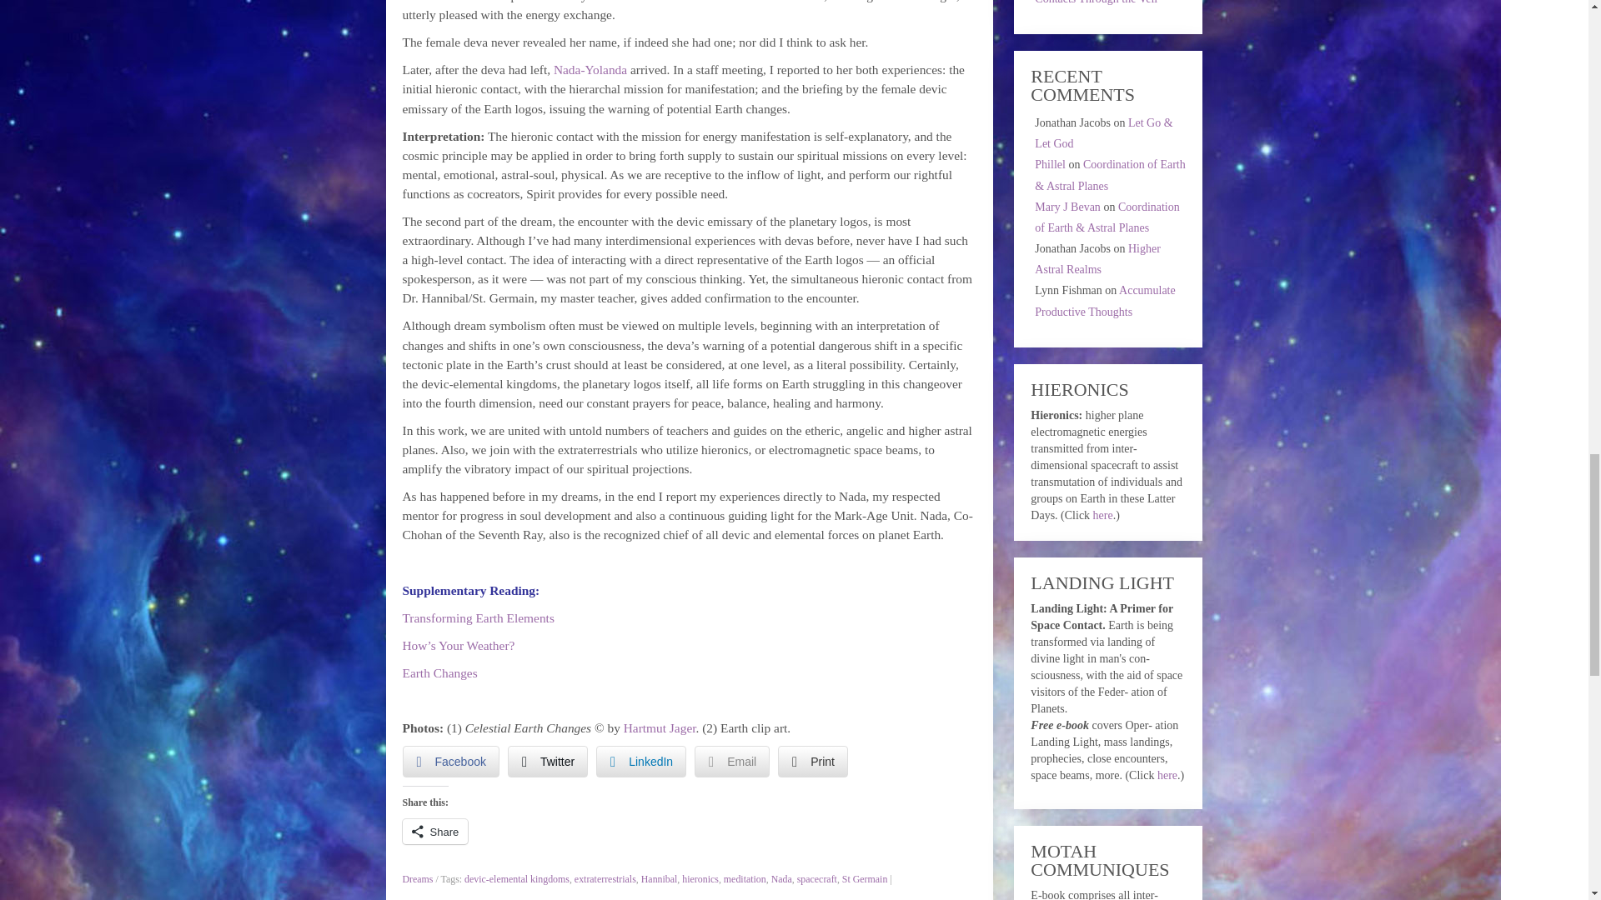 The height and width of the screenshot is (900, 1601). Describe the element at coordinates (477, 617) in the screenshot. I see `Transforming Earth Elements` at that location.